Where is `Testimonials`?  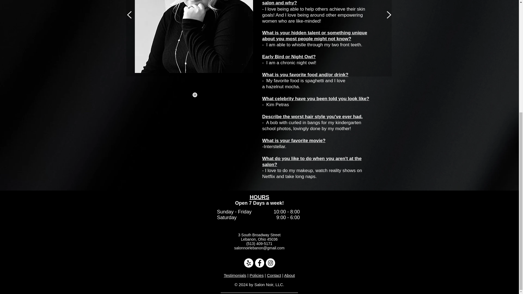
Testimonials is located at coordinates (235, 275).